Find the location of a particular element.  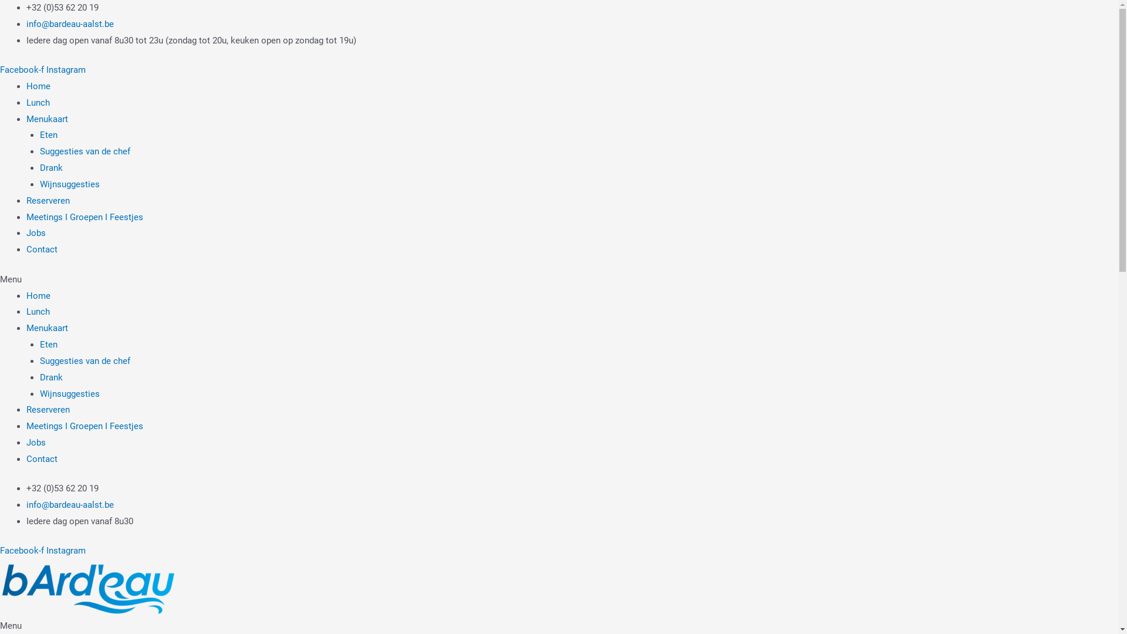

Wijnsuggesties is located at coordinates (70, 184).